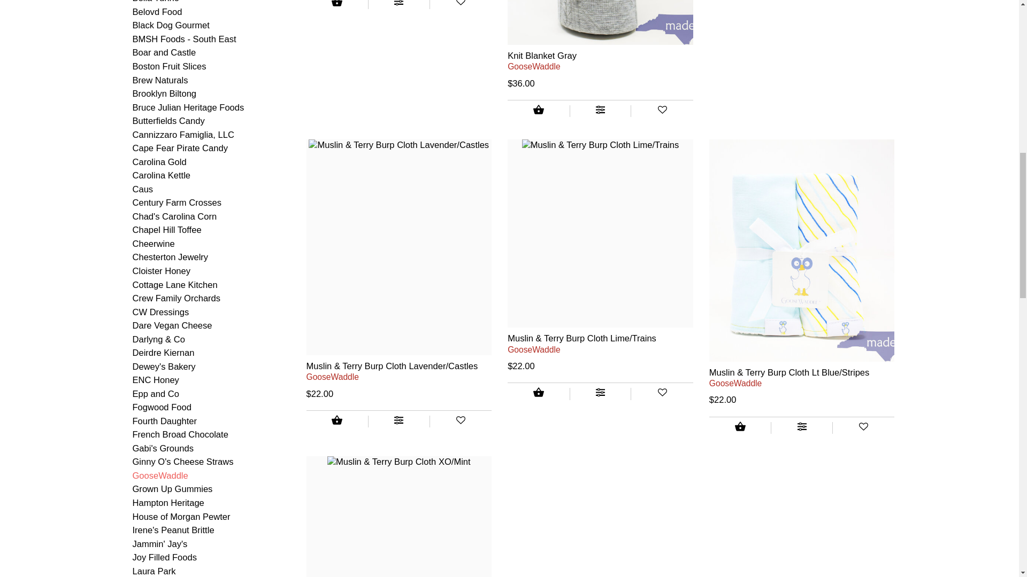 This screenshot has height=577, width=1027. I want to click on Compare, so click(399, 4).